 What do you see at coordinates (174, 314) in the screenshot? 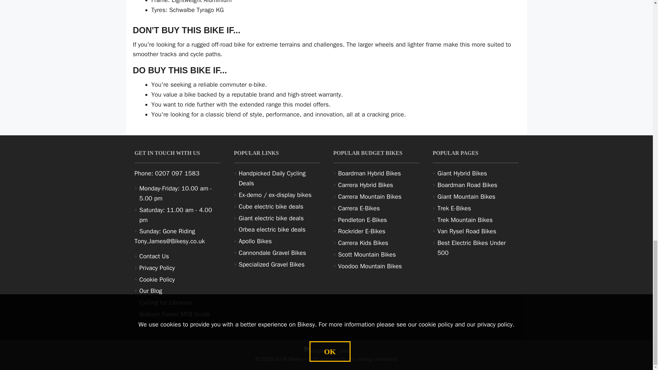
I see `Gisburn Forest MTB Guide` at bounding box center [174, 314].